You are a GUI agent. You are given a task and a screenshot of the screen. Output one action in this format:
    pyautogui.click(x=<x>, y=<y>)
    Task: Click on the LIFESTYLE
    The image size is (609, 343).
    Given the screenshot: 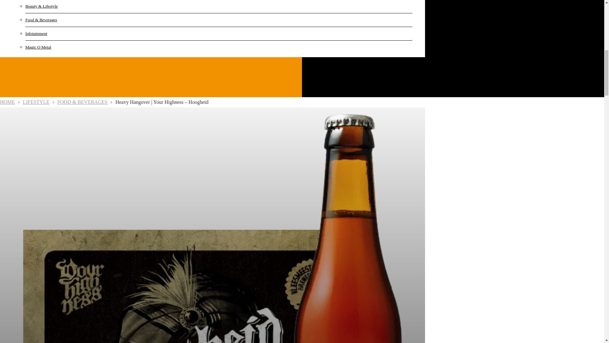 What is the action you would take?
    pyautogui.click(x=36, y=102)
    